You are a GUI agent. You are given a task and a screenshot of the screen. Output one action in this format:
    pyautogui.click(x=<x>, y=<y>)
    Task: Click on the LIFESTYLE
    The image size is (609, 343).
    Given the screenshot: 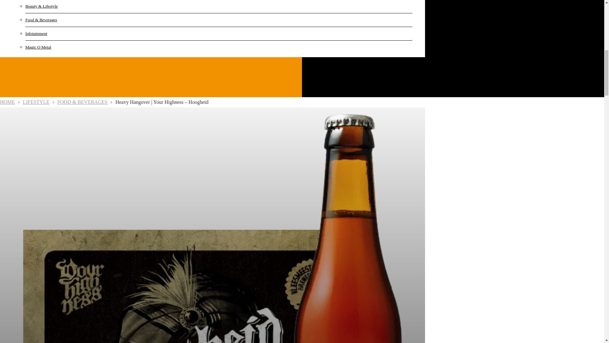 What is the action you would take?
    pyautogui.click(x=36, y=102)
    